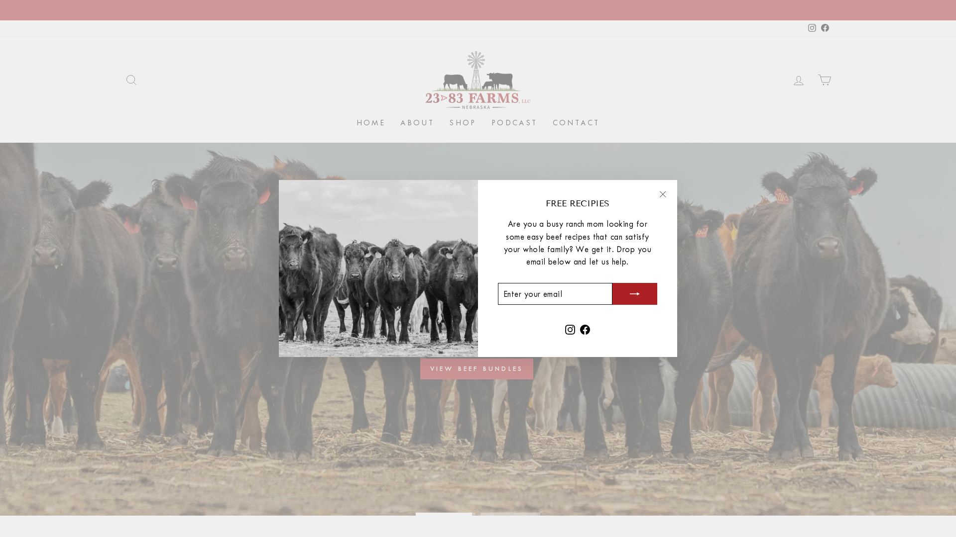  What do you see at coordinates (663, 194) in the screenshot?
I see `"Close (esc)"` at bounding box center [663, 194].